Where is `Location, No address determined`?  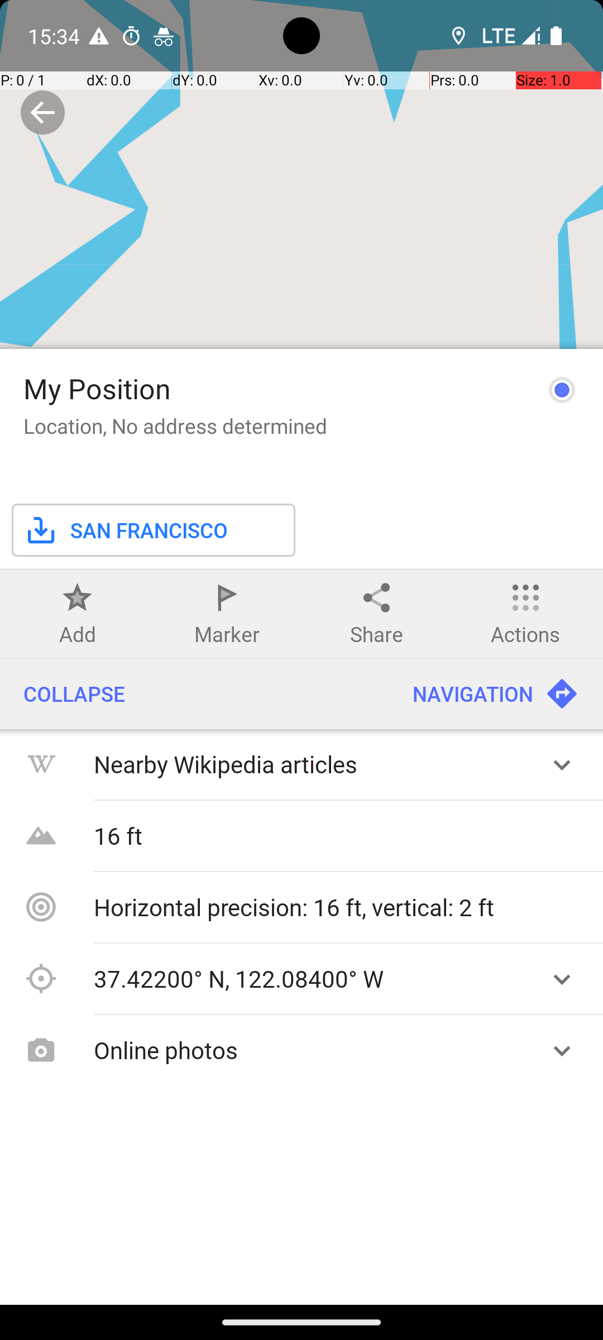 Location, No address determined is located at coordinates (175, 425).